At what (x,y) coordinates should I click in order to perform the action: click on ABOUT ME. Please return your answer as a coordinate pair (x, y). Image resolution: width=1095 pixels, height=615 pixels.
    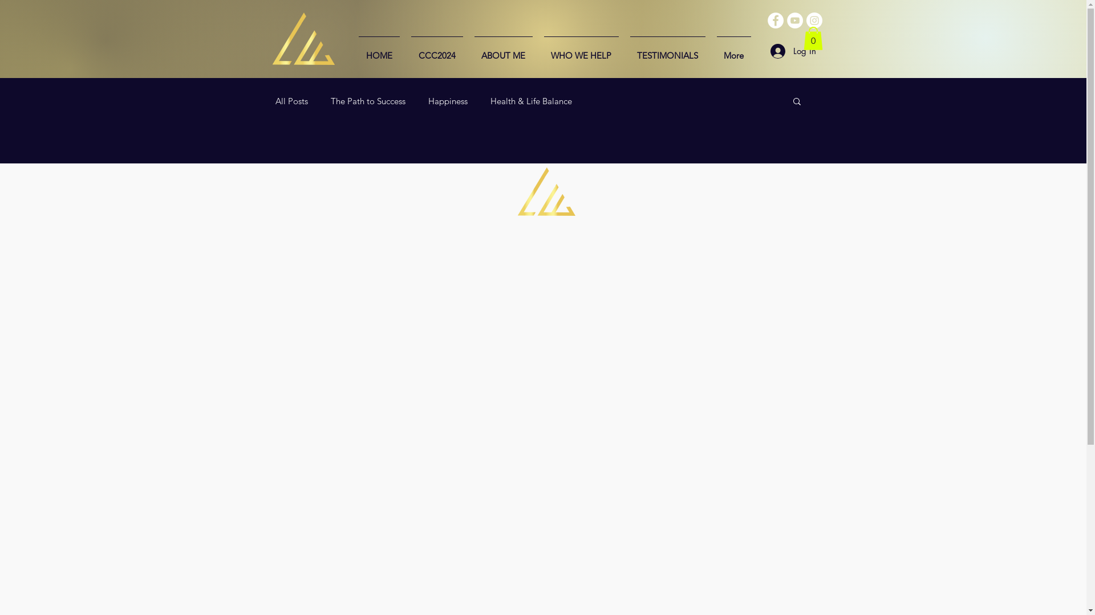
    Looking at the image, I should click on (504, 51).